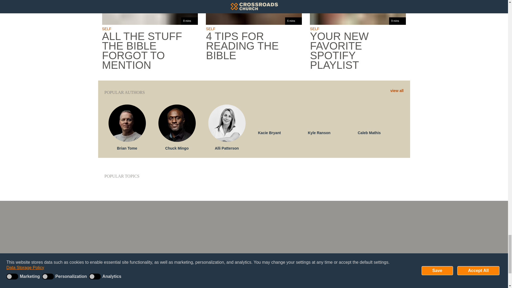 Image resolution: width=512 pixels, height=288 pixels. Describe the element at coordinates (254, 12) in the screenshot. I see `6 mins` at that location.